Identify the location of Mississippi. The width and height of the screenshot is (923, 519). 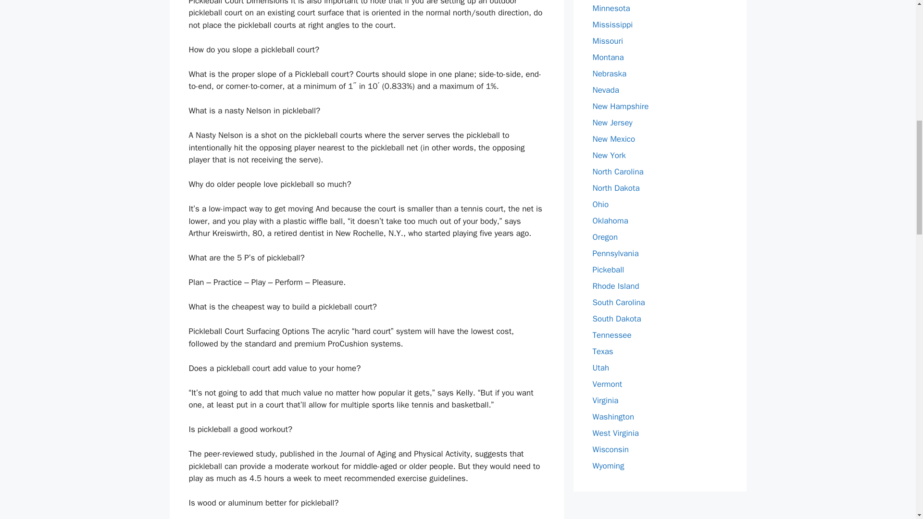
(612, 25).